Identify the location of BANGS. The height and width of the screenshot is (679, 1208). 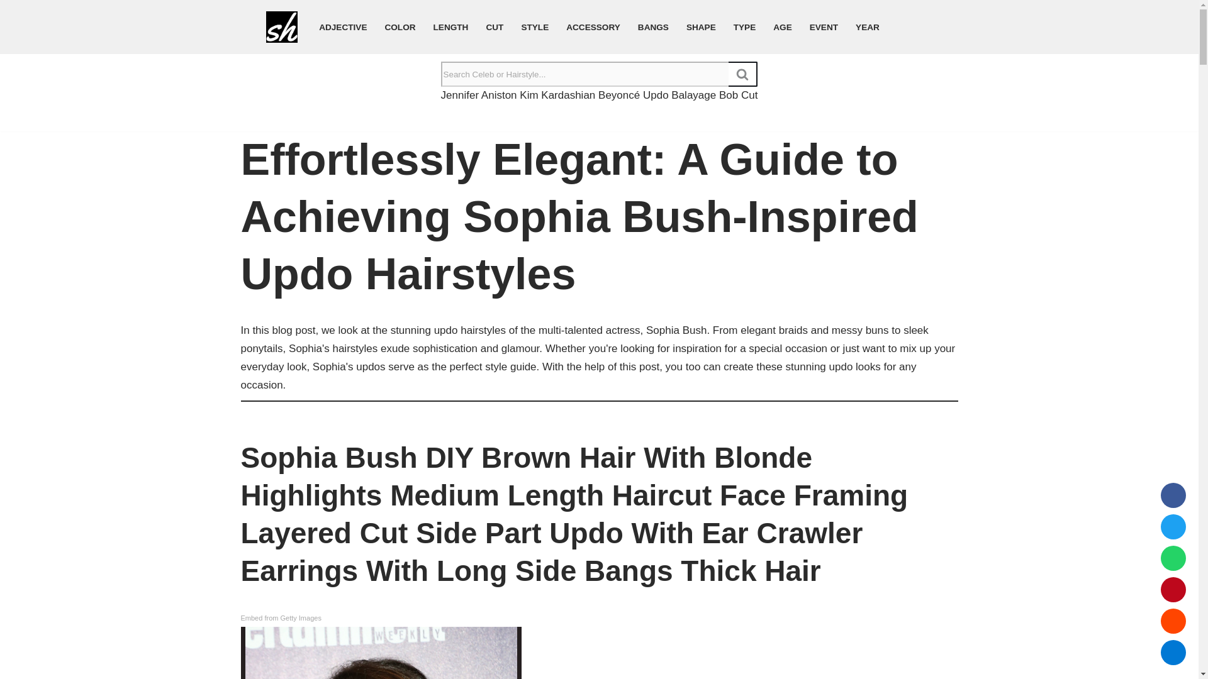
(653, 26).